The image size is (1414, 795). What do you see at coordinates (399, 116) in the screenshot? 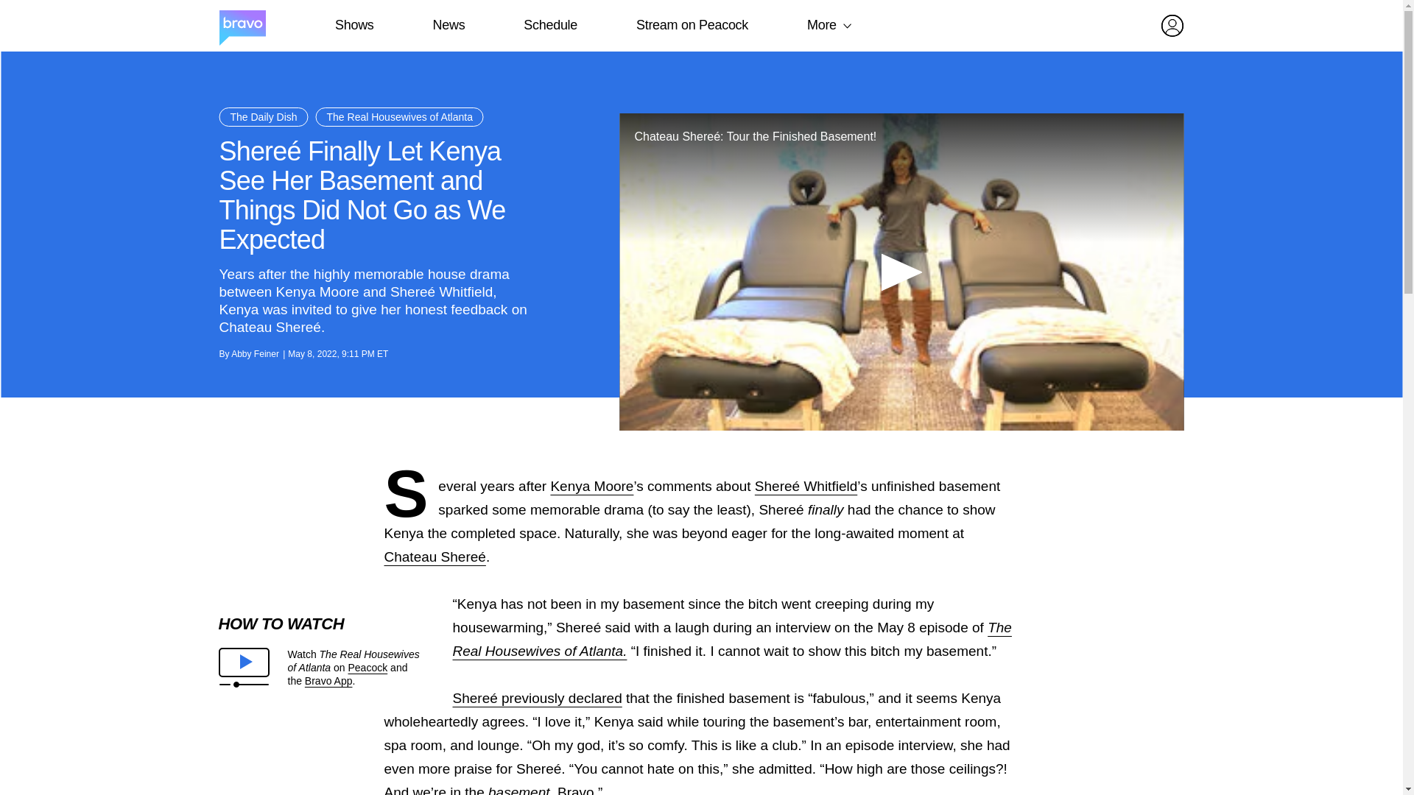
I see `The Real Housewives of Atlanta` at bounding box center [399, 116].